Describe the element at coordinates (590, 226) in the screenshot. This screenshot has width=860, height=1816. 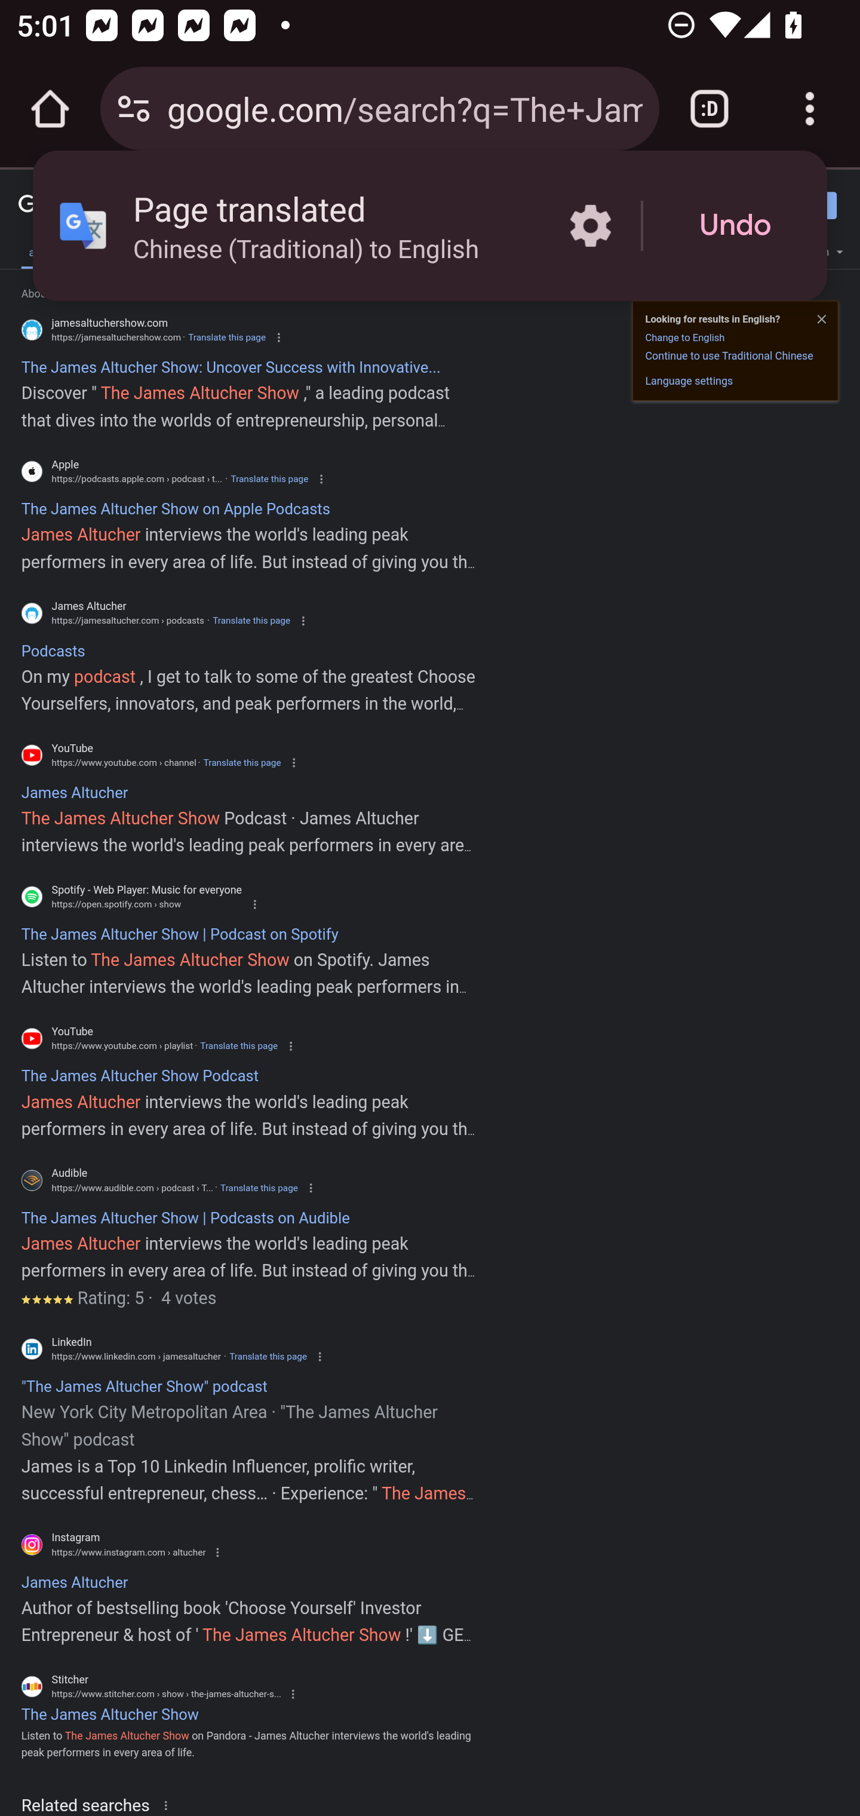
I see `More options in the Page translated` at that location.